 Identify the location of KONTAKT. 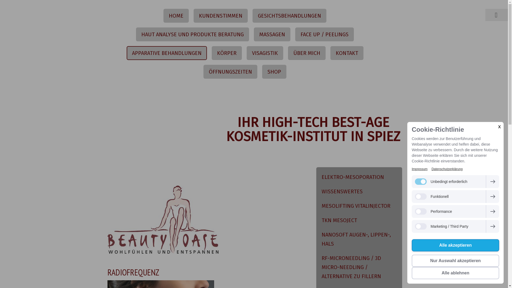
(347, 53).